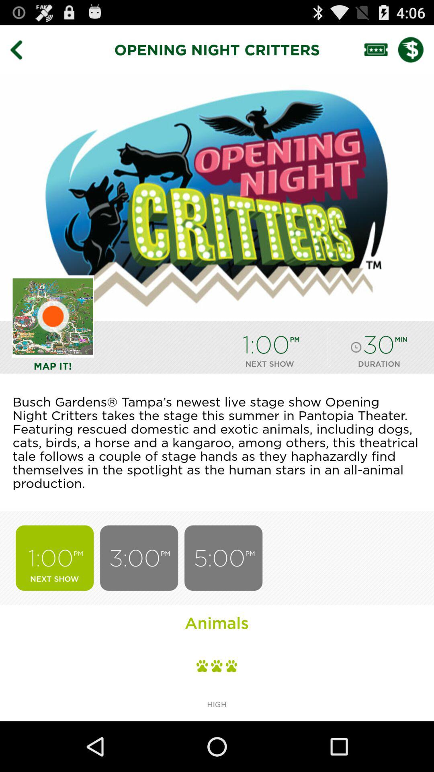 Image resolution: width=434 pixels, height=772 pixels. Describe the element at coordinates (22, 49) in the screenshot. I see `go to previous` at that location.